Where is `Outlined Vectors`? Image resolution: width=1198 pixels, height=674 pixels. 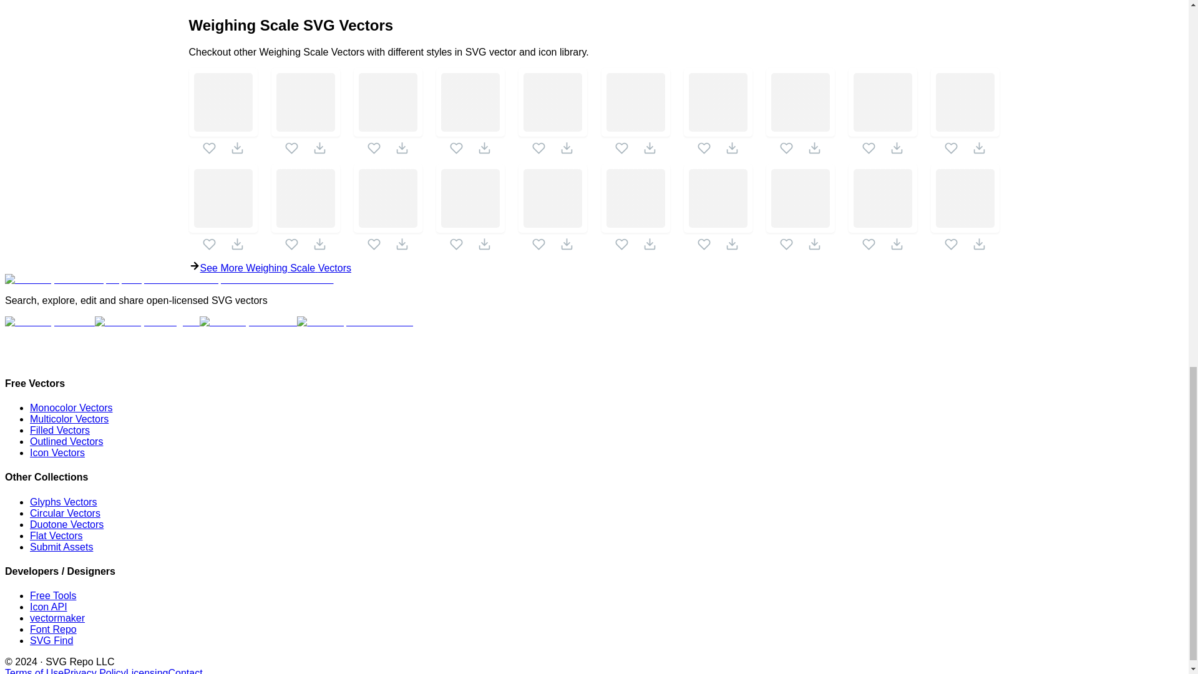 Outlined Vectors is located at coordinates (66, 441).